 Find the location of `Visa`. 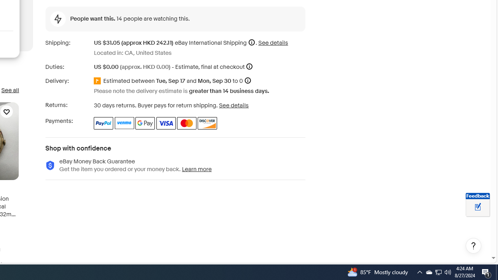

Visa is located at coordinates (166, 123).